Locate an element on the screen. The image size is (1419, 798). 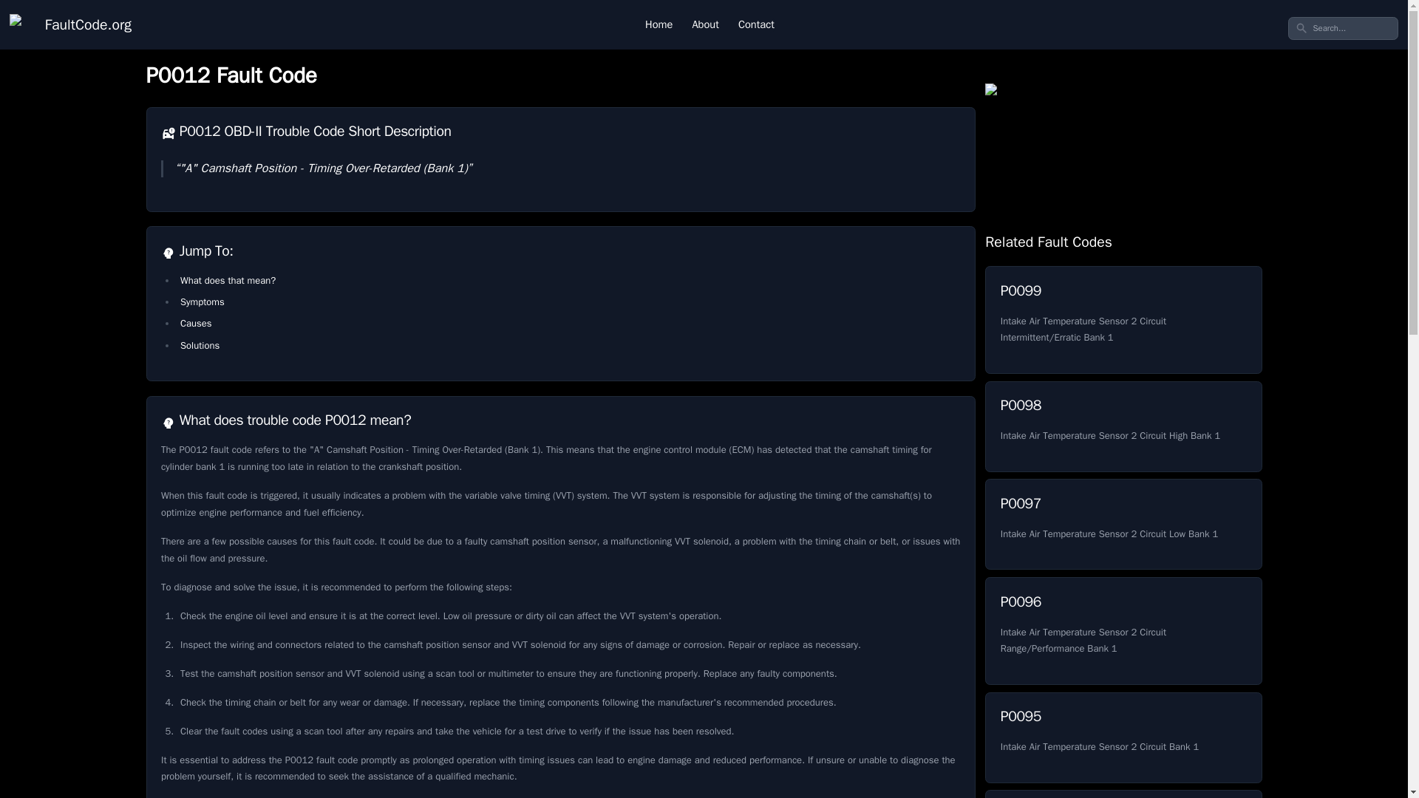
Contact is located at coordinates (659, 24).